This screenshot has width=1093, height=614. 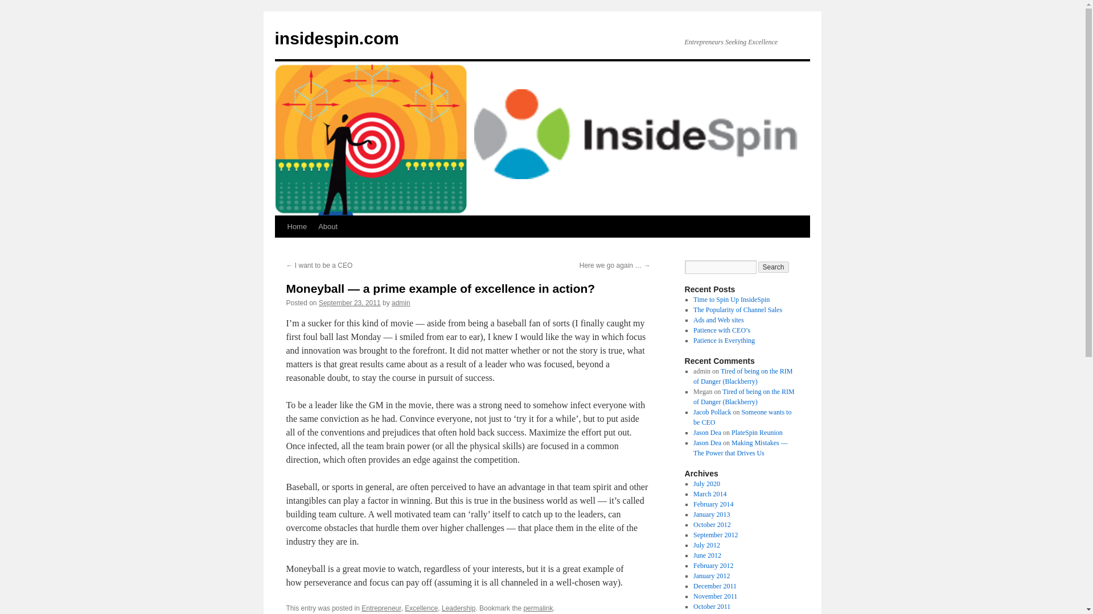 I want to click on Jacob Pollack, so click(x=712, y=412).